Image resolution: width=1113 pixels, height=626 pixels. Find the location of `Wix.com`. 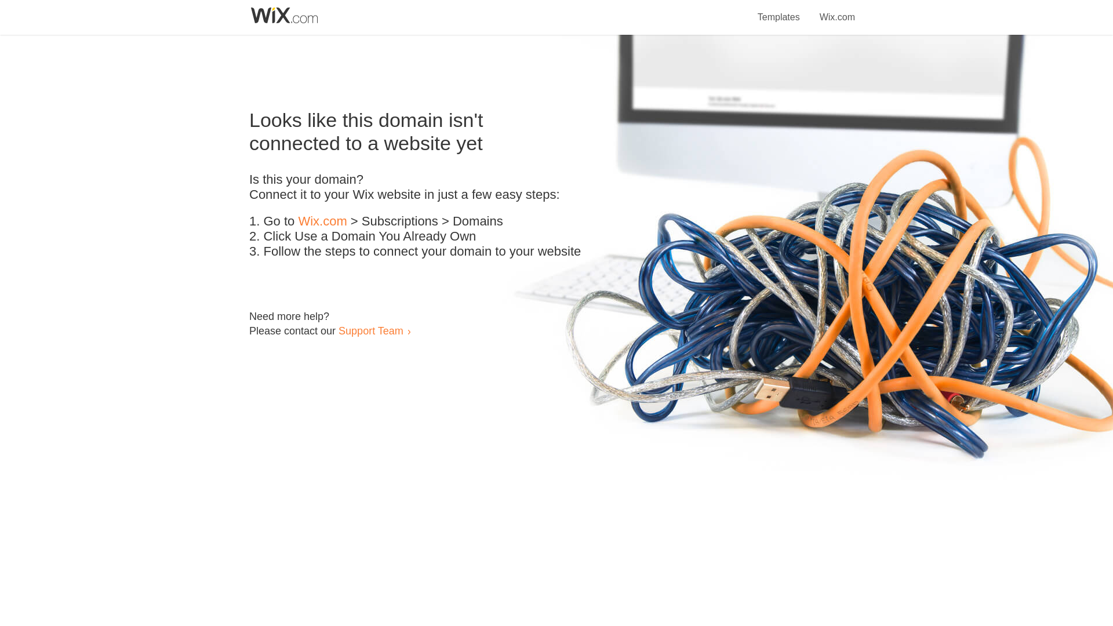

Wix.com is located at coordinates (322, 221).